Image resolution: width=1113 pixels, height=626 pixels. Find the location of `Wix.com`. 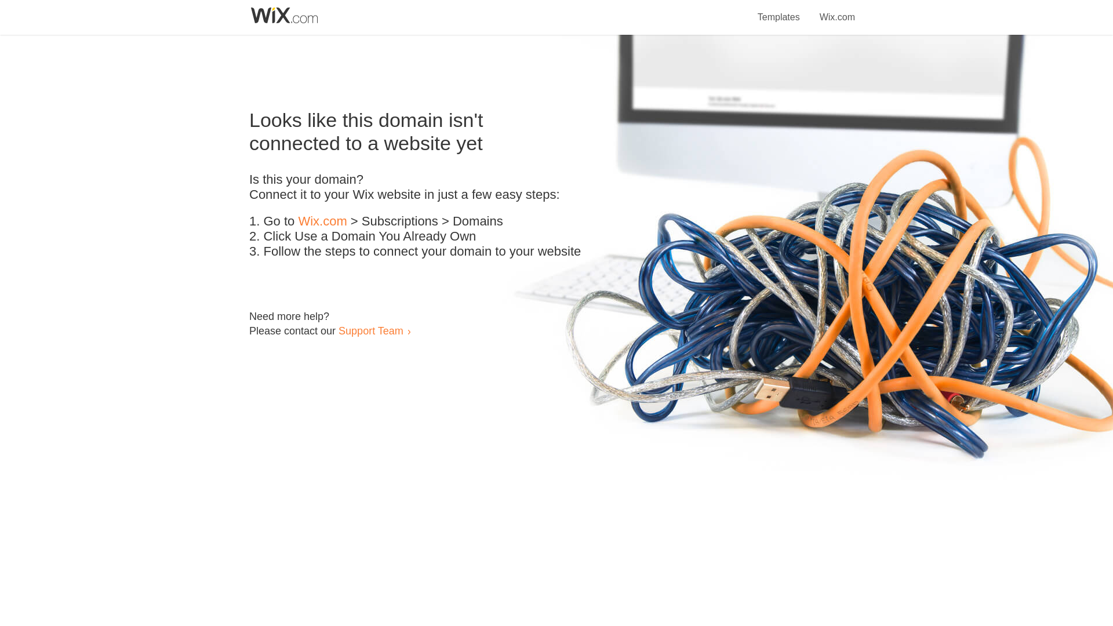

Wix.com is located at coordinates (322, 221).